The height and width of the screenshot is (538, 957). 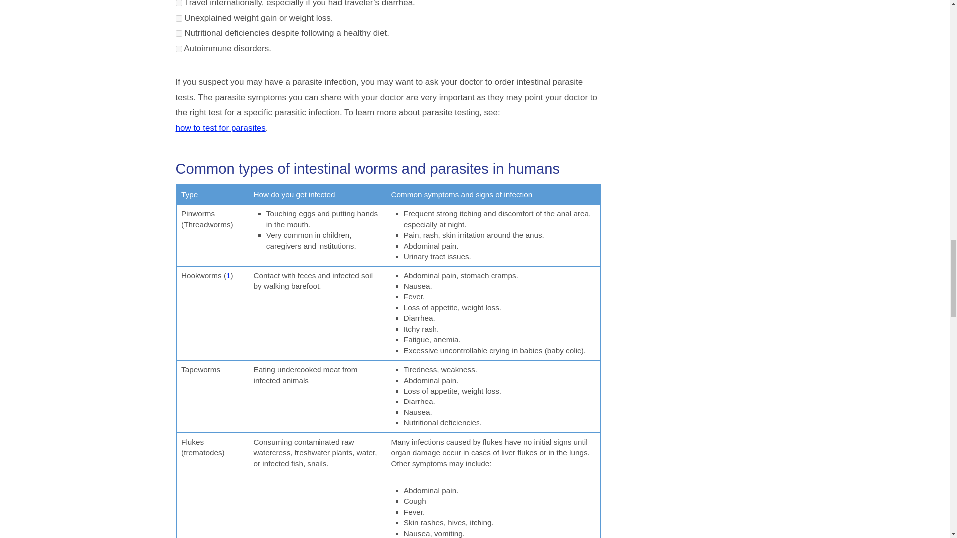 I want to click on 10, so click(x=178, y=49).